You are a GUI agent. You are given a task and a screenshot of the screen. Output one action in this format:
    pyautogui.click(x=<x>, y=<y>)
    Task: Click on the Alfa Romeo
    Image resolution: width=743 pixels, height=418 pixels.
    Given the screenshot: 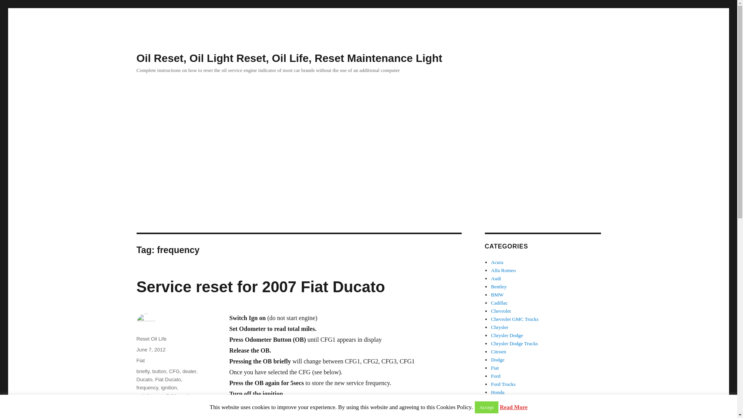 What is the action you would take?
    pyautogui.click(x=503, y=270)
    